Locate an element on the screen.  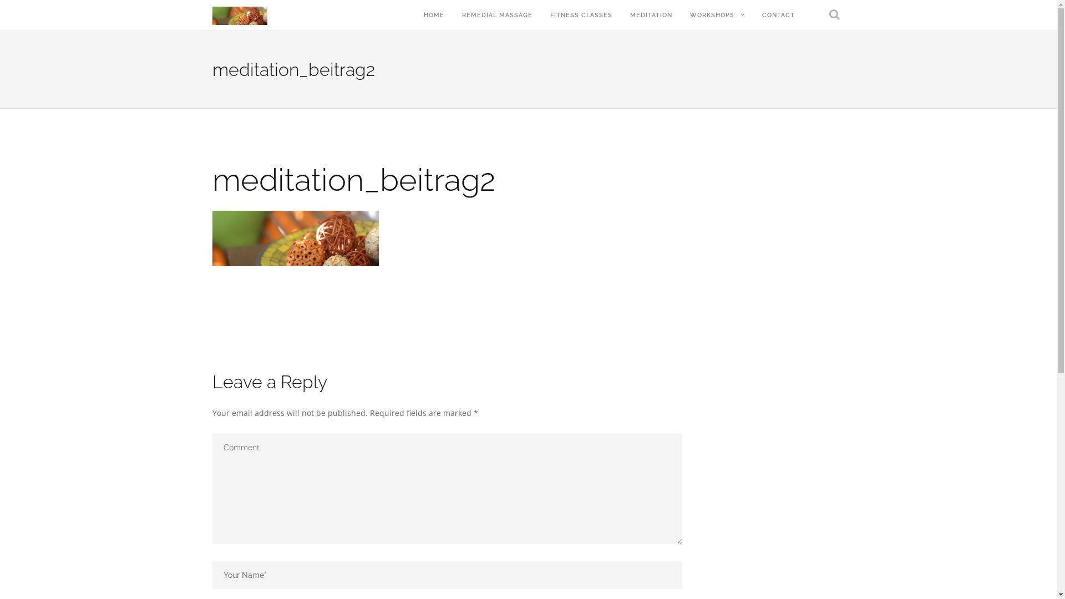
Search is located at coordinates (826, 53).